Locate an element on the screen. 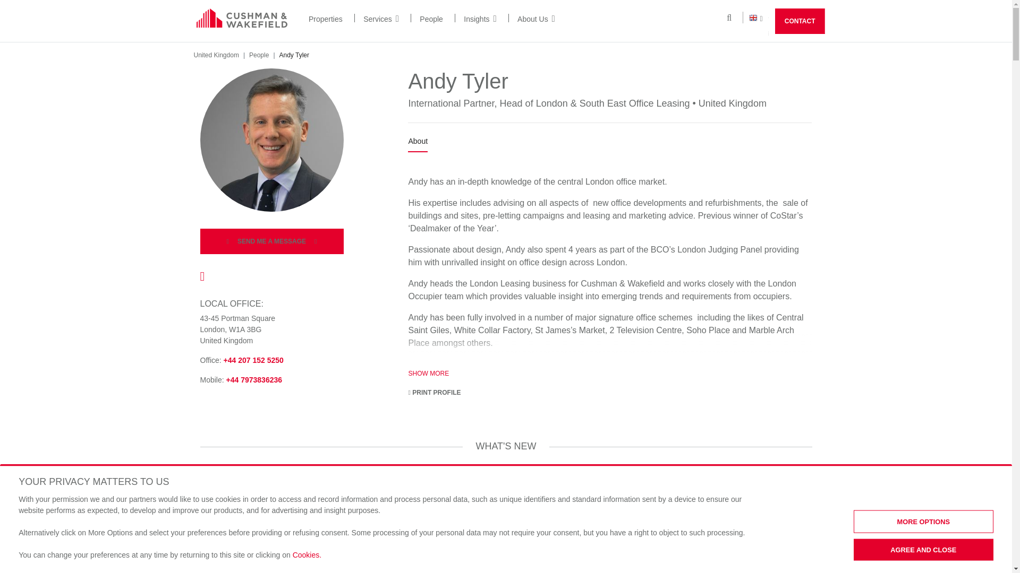  Insights is located at coordinates (480, 19).